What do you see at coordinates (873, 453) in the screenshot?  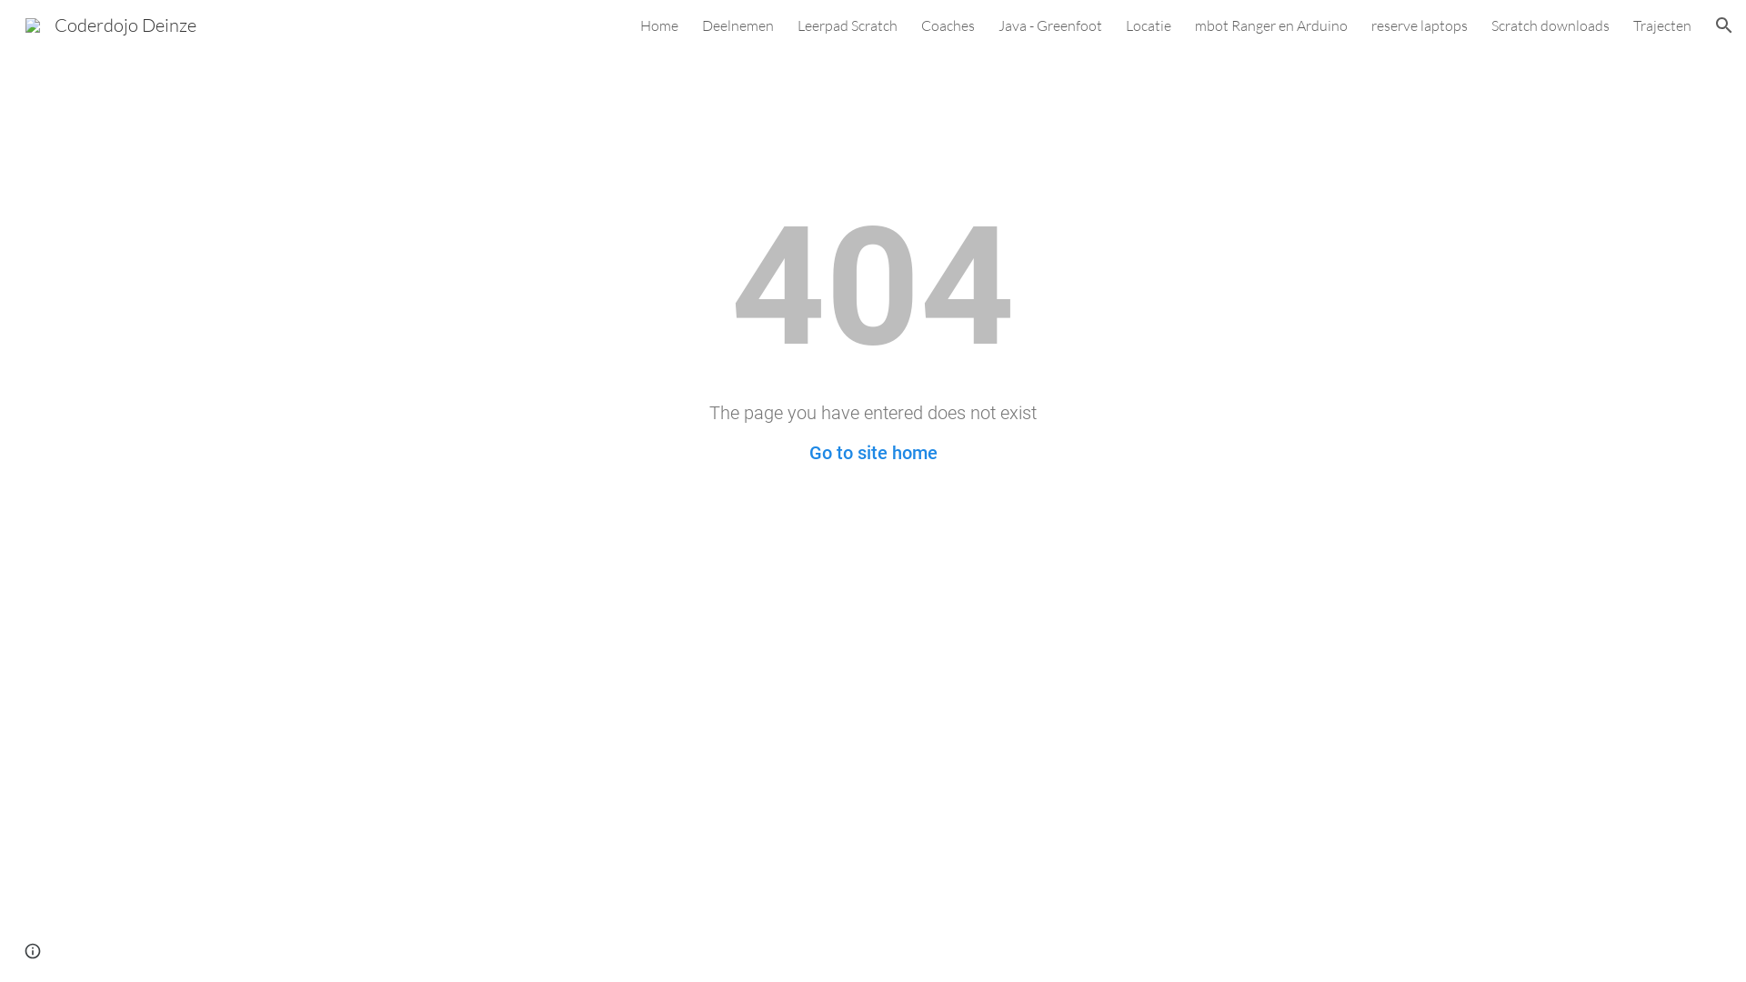 I see `Go to site home` at bounding box center [873, 453].